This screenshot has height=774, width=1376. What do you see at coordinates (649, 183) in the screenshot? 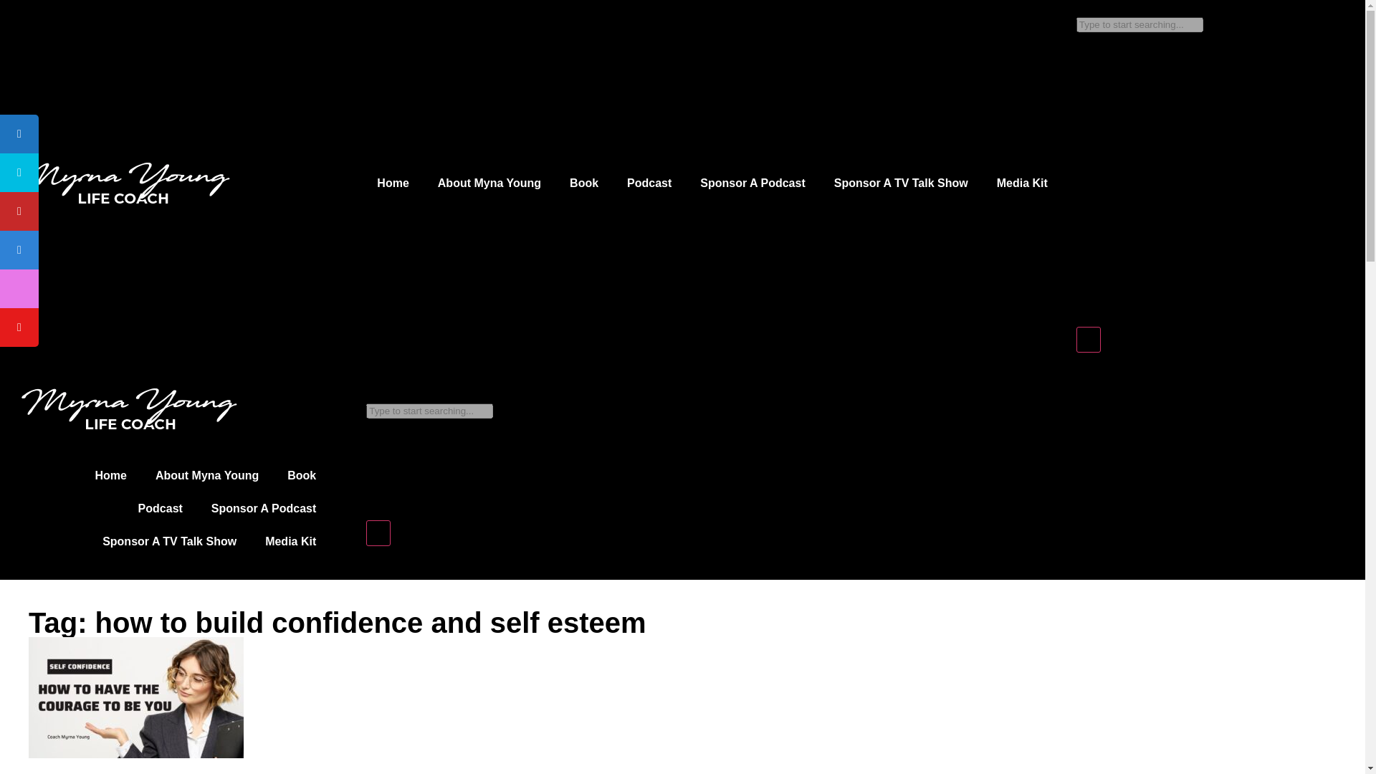
I see `Podcast` at bounding box center [649, 183].